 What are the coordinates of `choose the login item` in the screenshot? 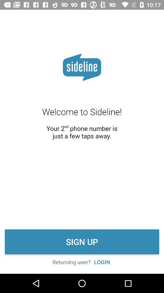 It's located at (102, 262).